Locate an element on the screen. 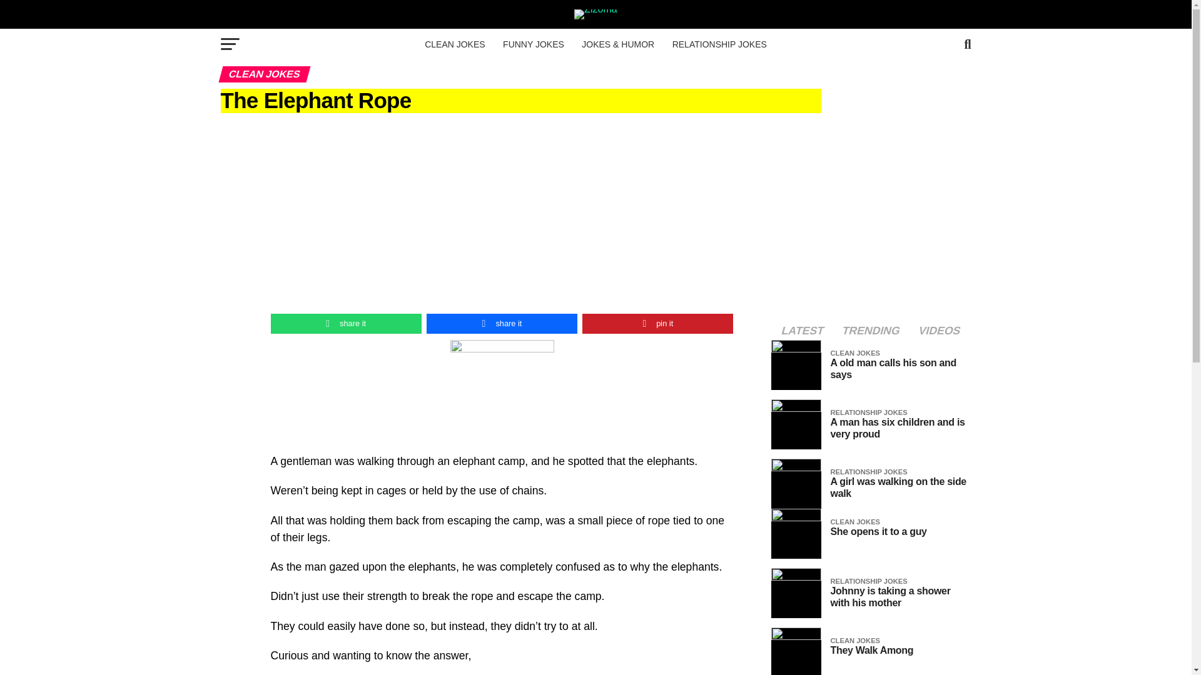 This screenshot has height=675, width=1201. FUNNY JOKES is located at coordinates (533, 44).